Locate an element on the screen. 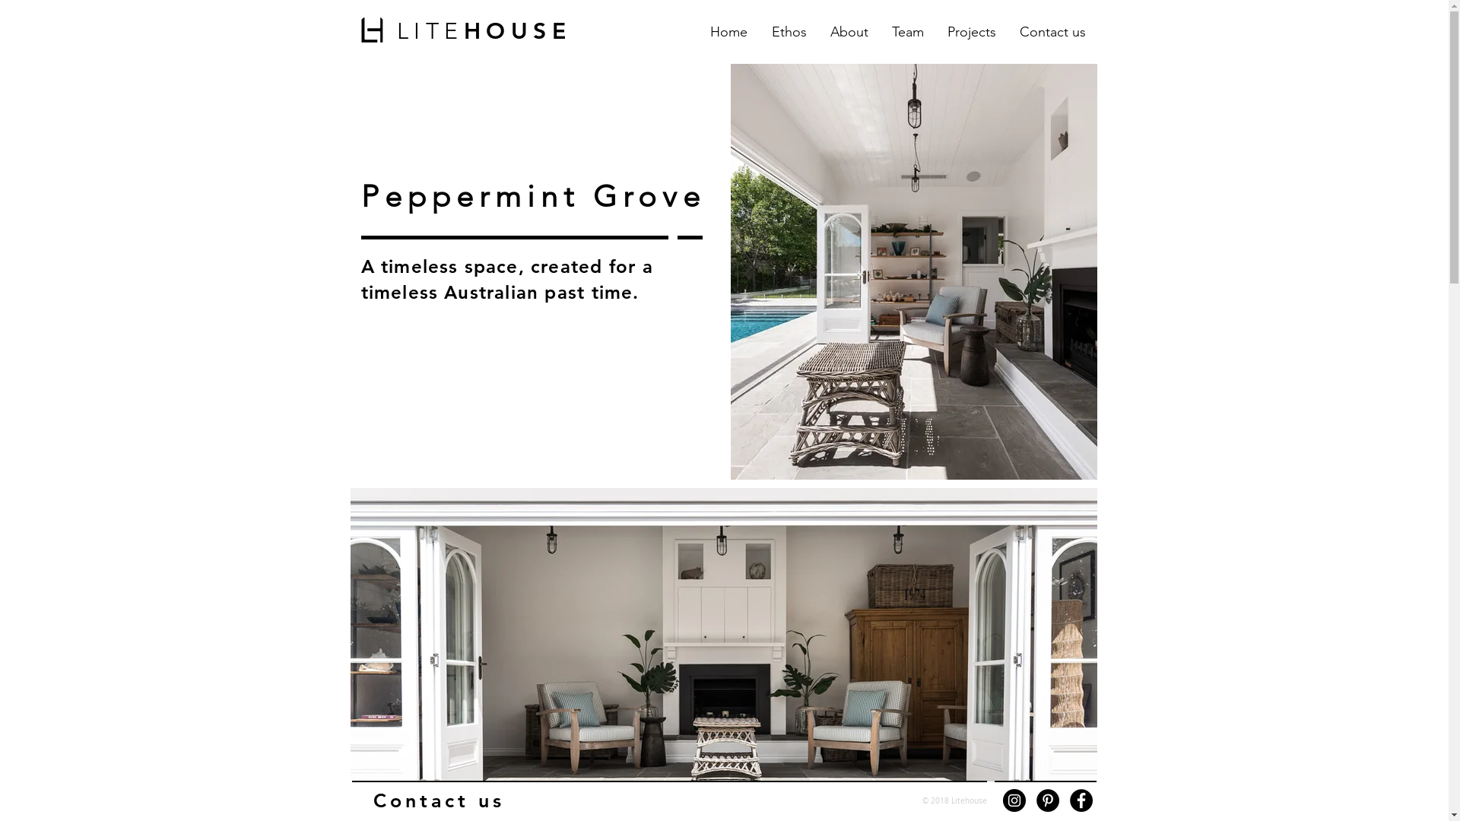 Image resolution: width=1460 pixels, height=821 pixels. Contact us is located at coordinates (1053, 32).